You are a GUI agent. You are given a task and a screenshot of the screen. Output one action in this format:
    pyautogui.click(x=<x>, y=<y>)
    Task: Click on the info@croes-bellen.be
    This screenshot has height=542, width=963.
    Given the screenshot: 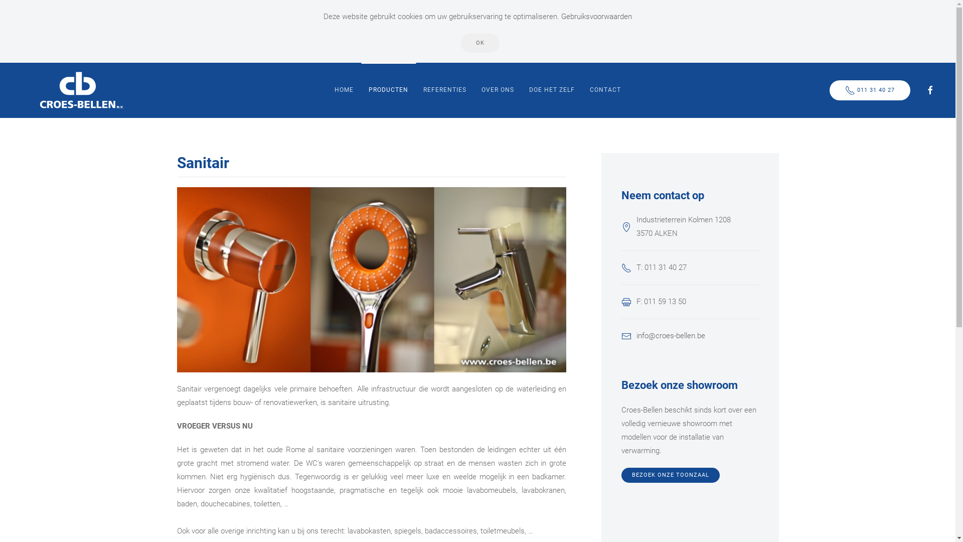 What is the action you would take?
    pyautogui.click(x=671, y=336)
    